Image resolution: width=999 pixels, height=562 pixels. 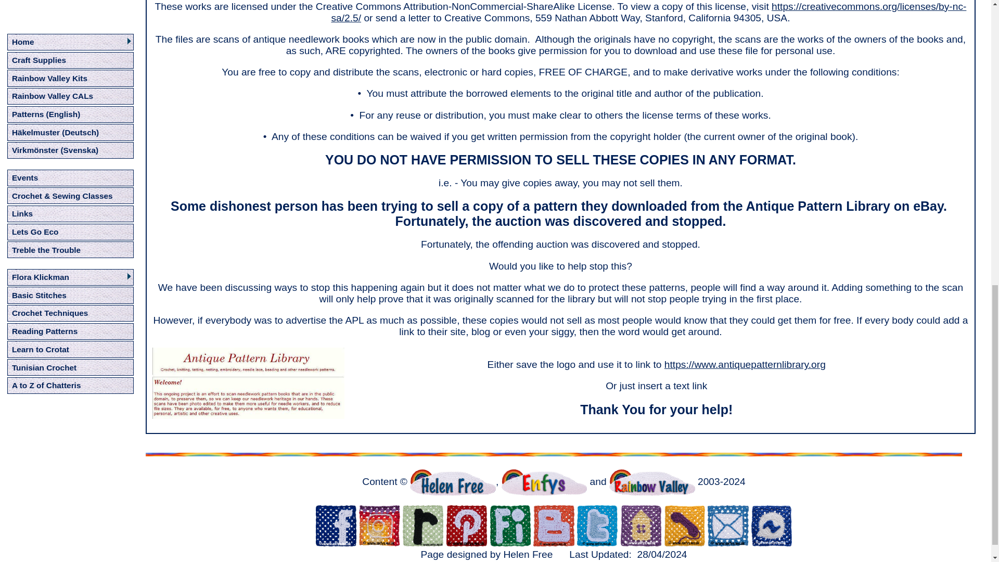 I want to click on Enfys, so click(x=544, y=482).